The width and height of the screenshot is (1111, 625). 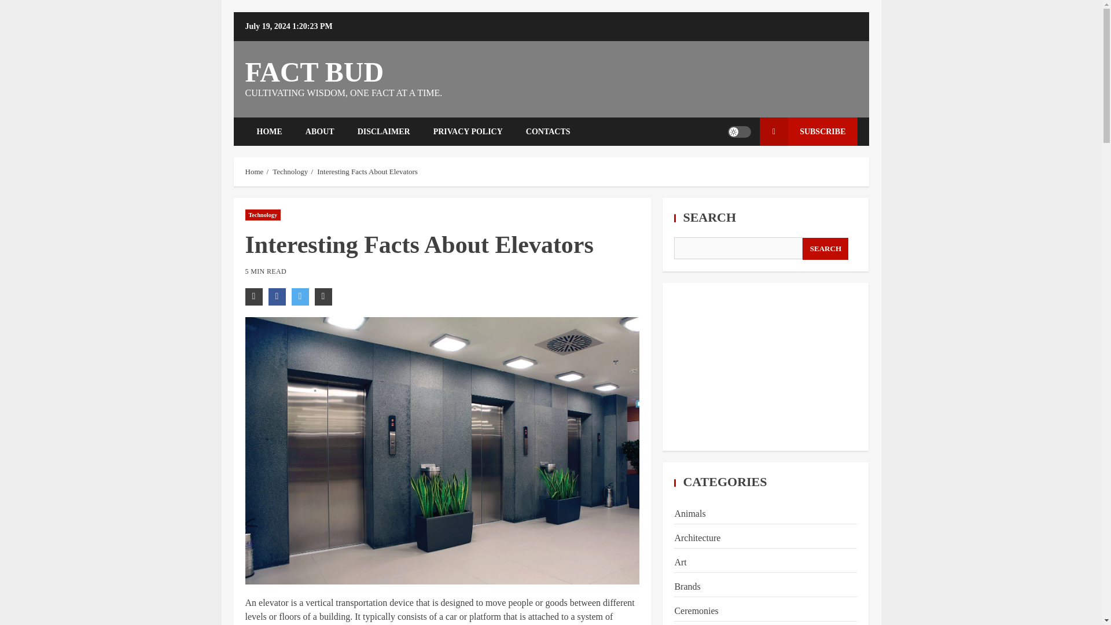 I want to click on FACT BUD, so click(x=315, y=72).